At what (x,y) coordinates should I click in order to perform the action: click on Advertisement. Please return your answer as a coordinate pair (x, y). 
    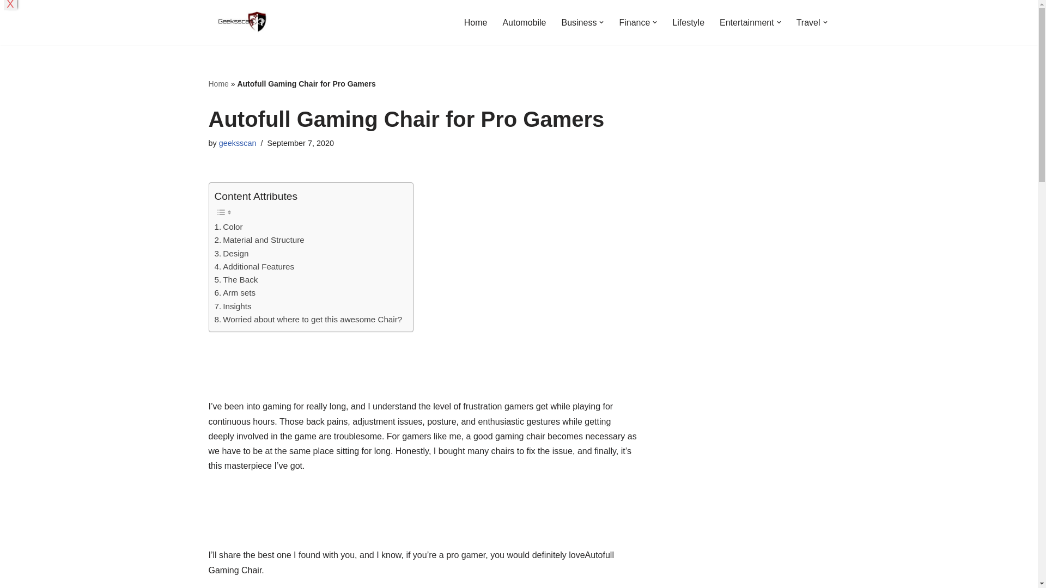
    Looking at the image, I should click on (423, 370).